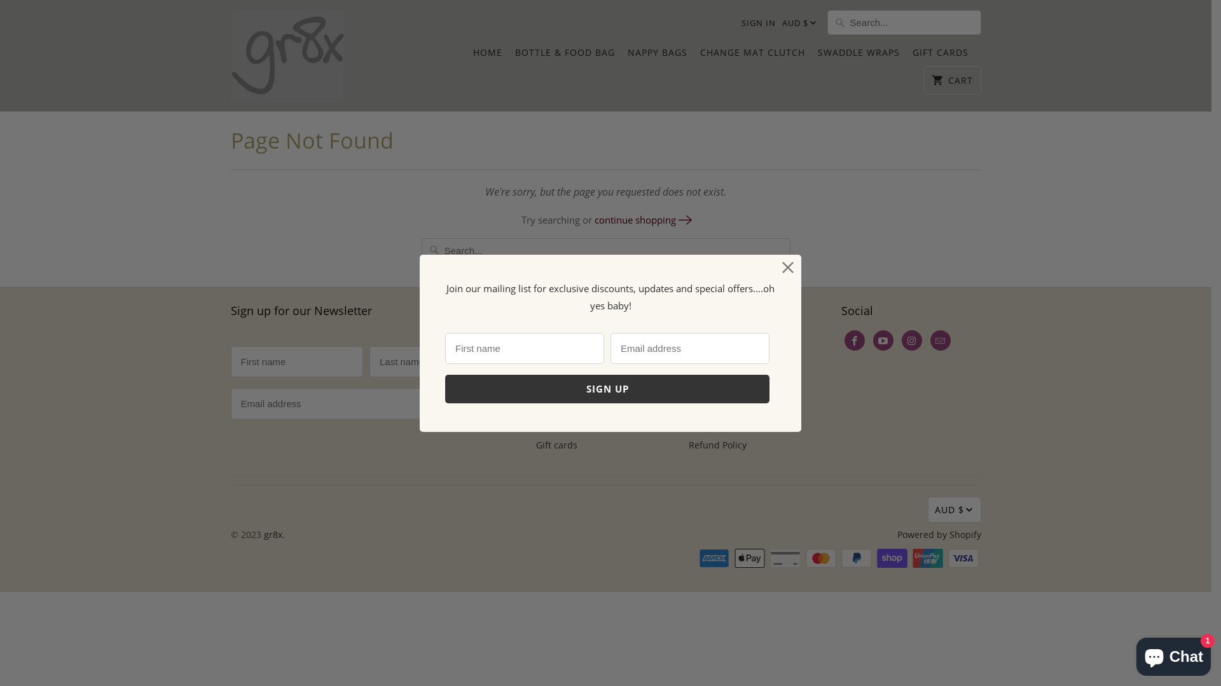 Image resolution: width=1221 pixels, height=686 pixels. I want to click on BIF, so click(813, 427).